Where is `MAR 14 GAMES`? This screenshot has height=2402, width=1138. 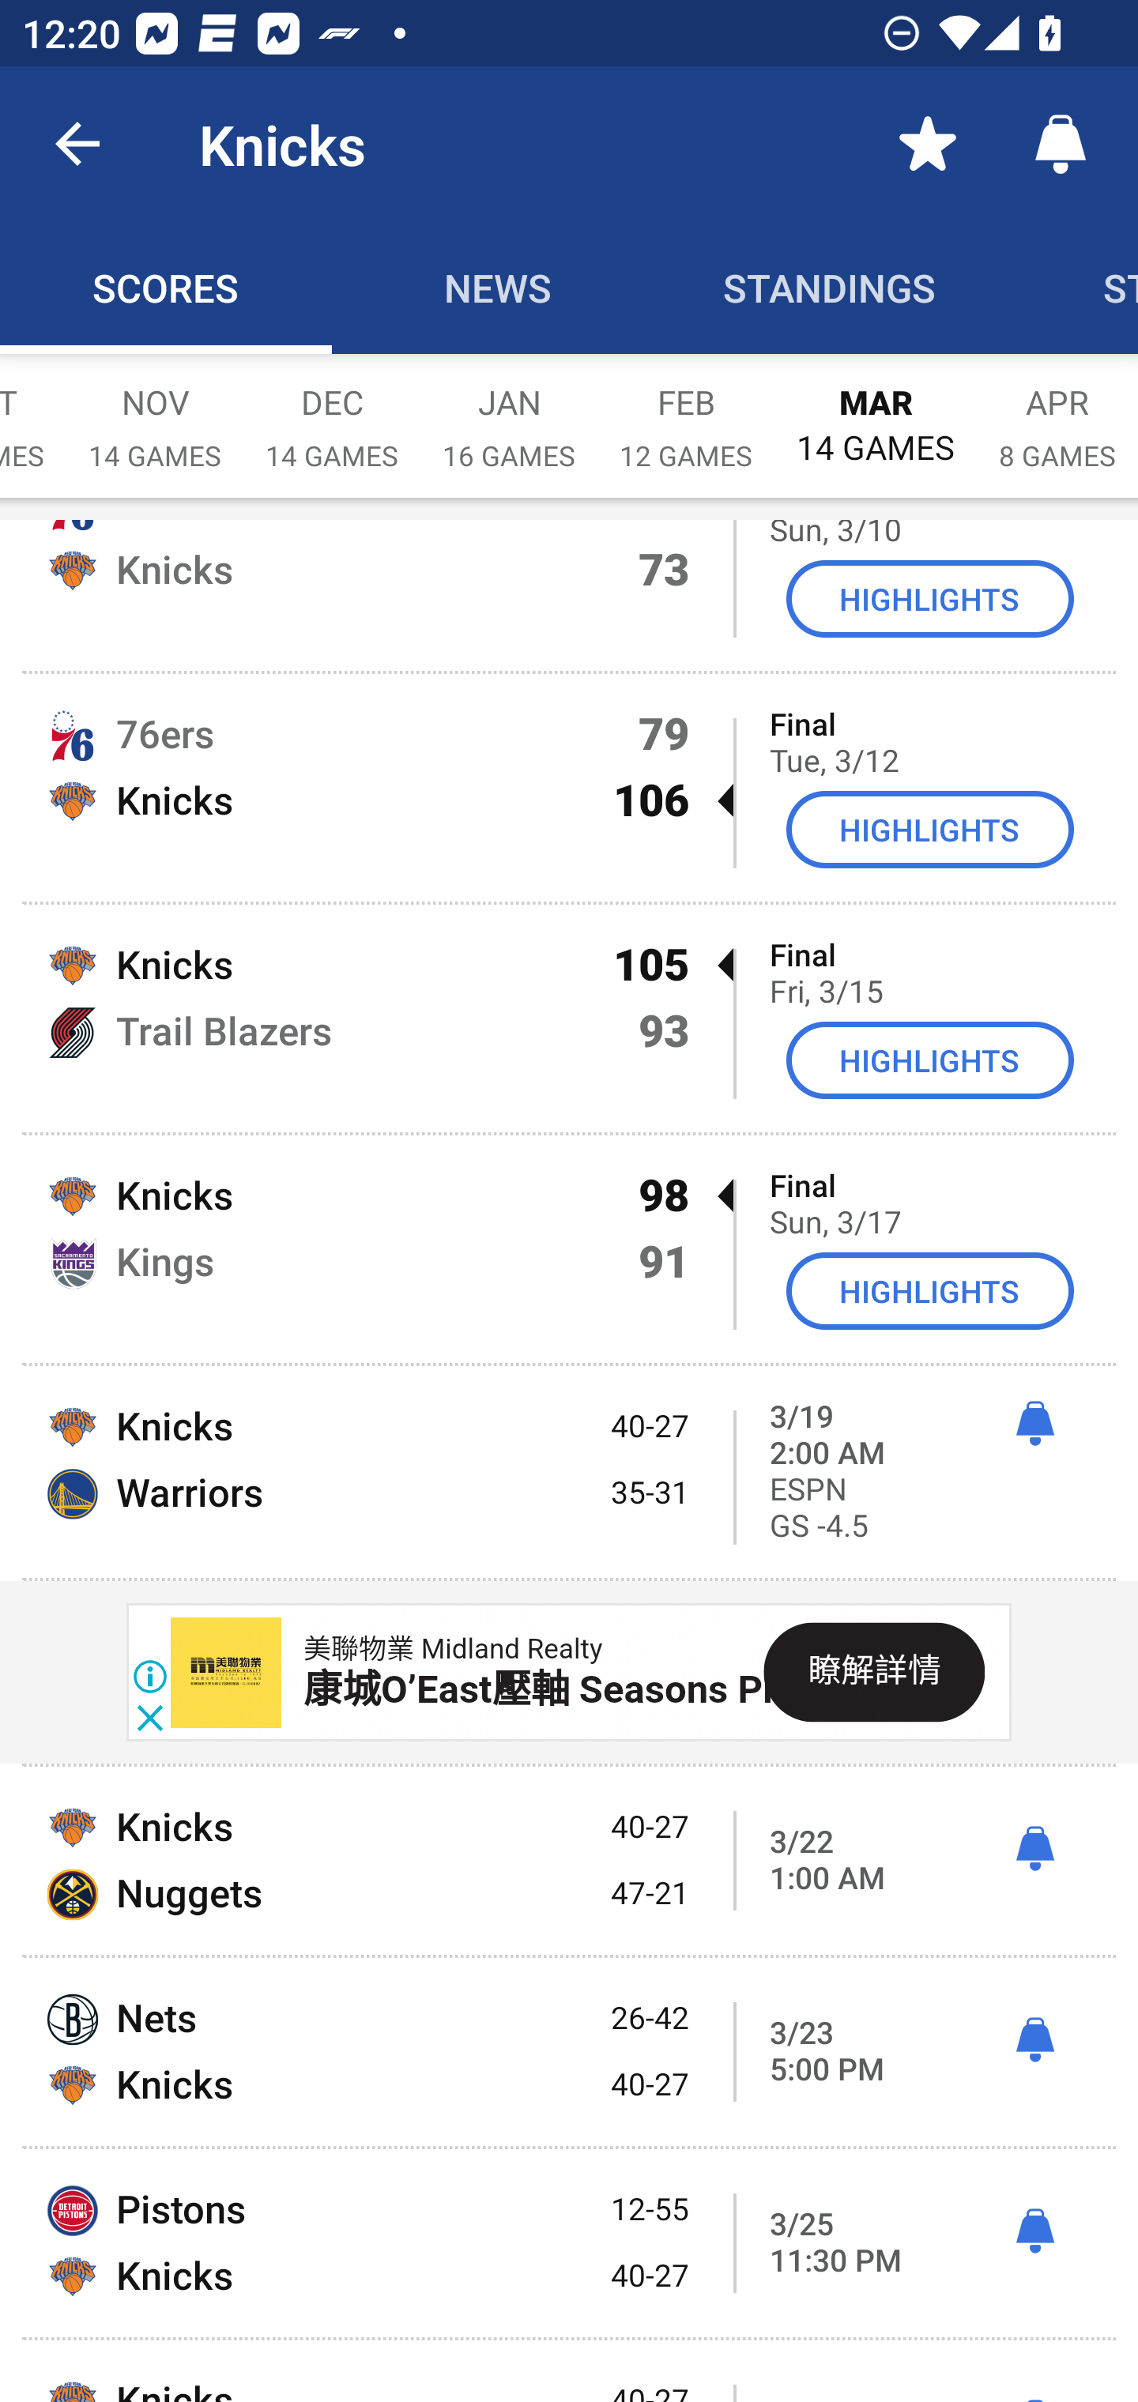 MAR 14 GAMES is located at coordinates (876, 410).